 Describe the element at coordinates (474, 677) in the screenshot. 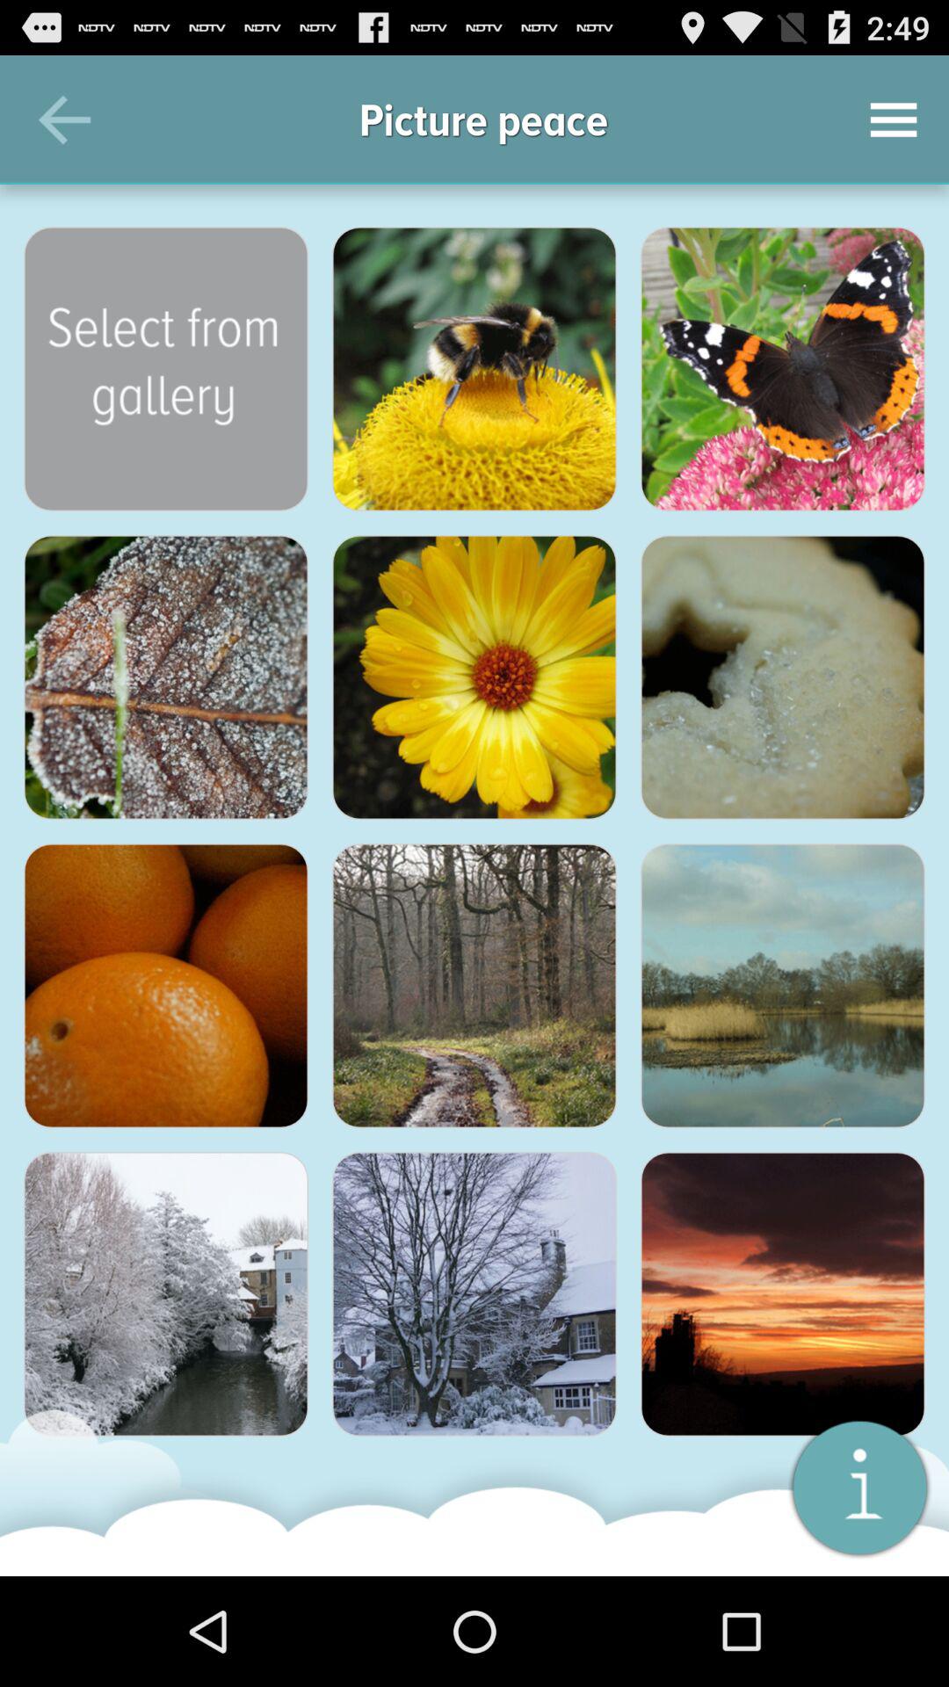

I see `select photo of flower` at that location.